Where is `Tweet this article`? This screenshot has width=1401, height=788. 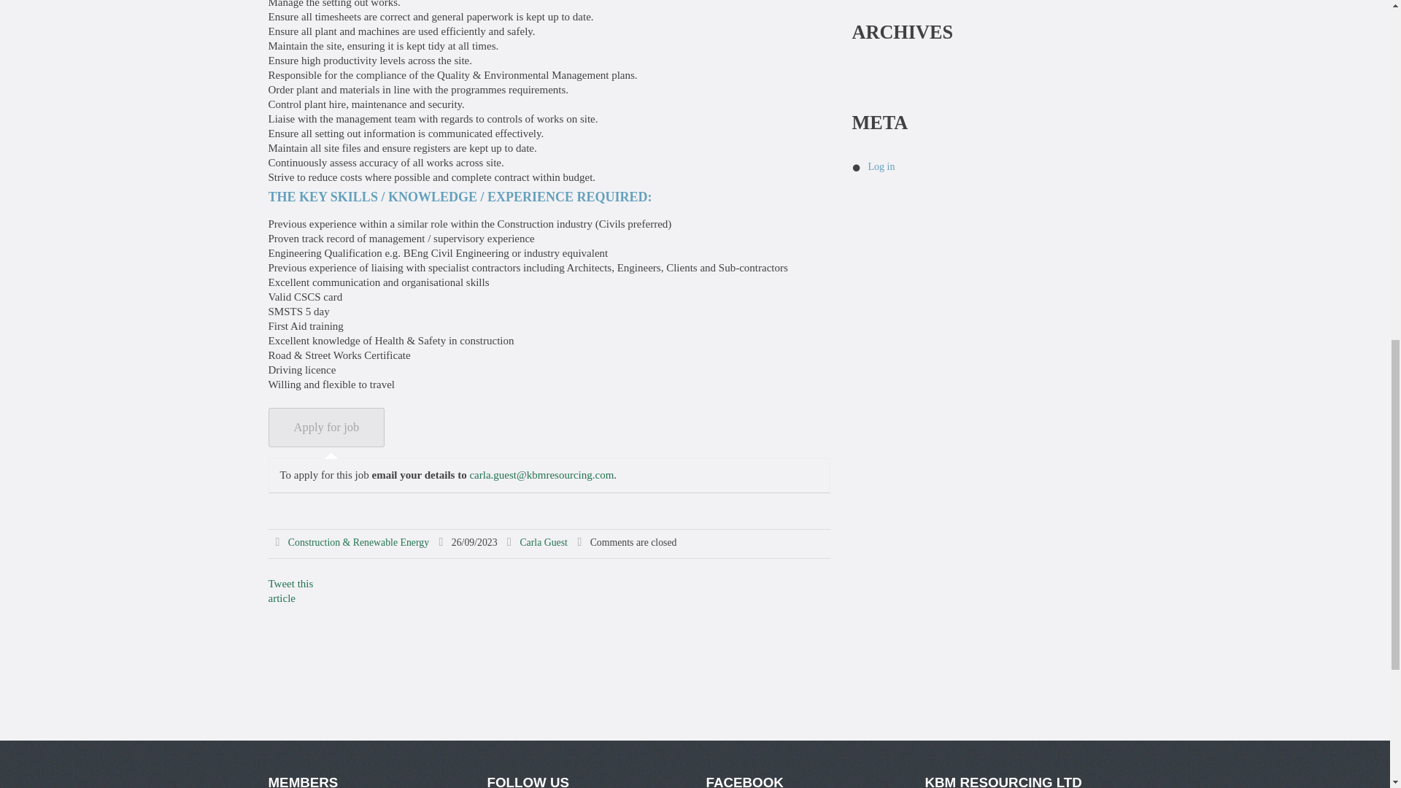
Tweet this article is located at coordinates (291, 591).